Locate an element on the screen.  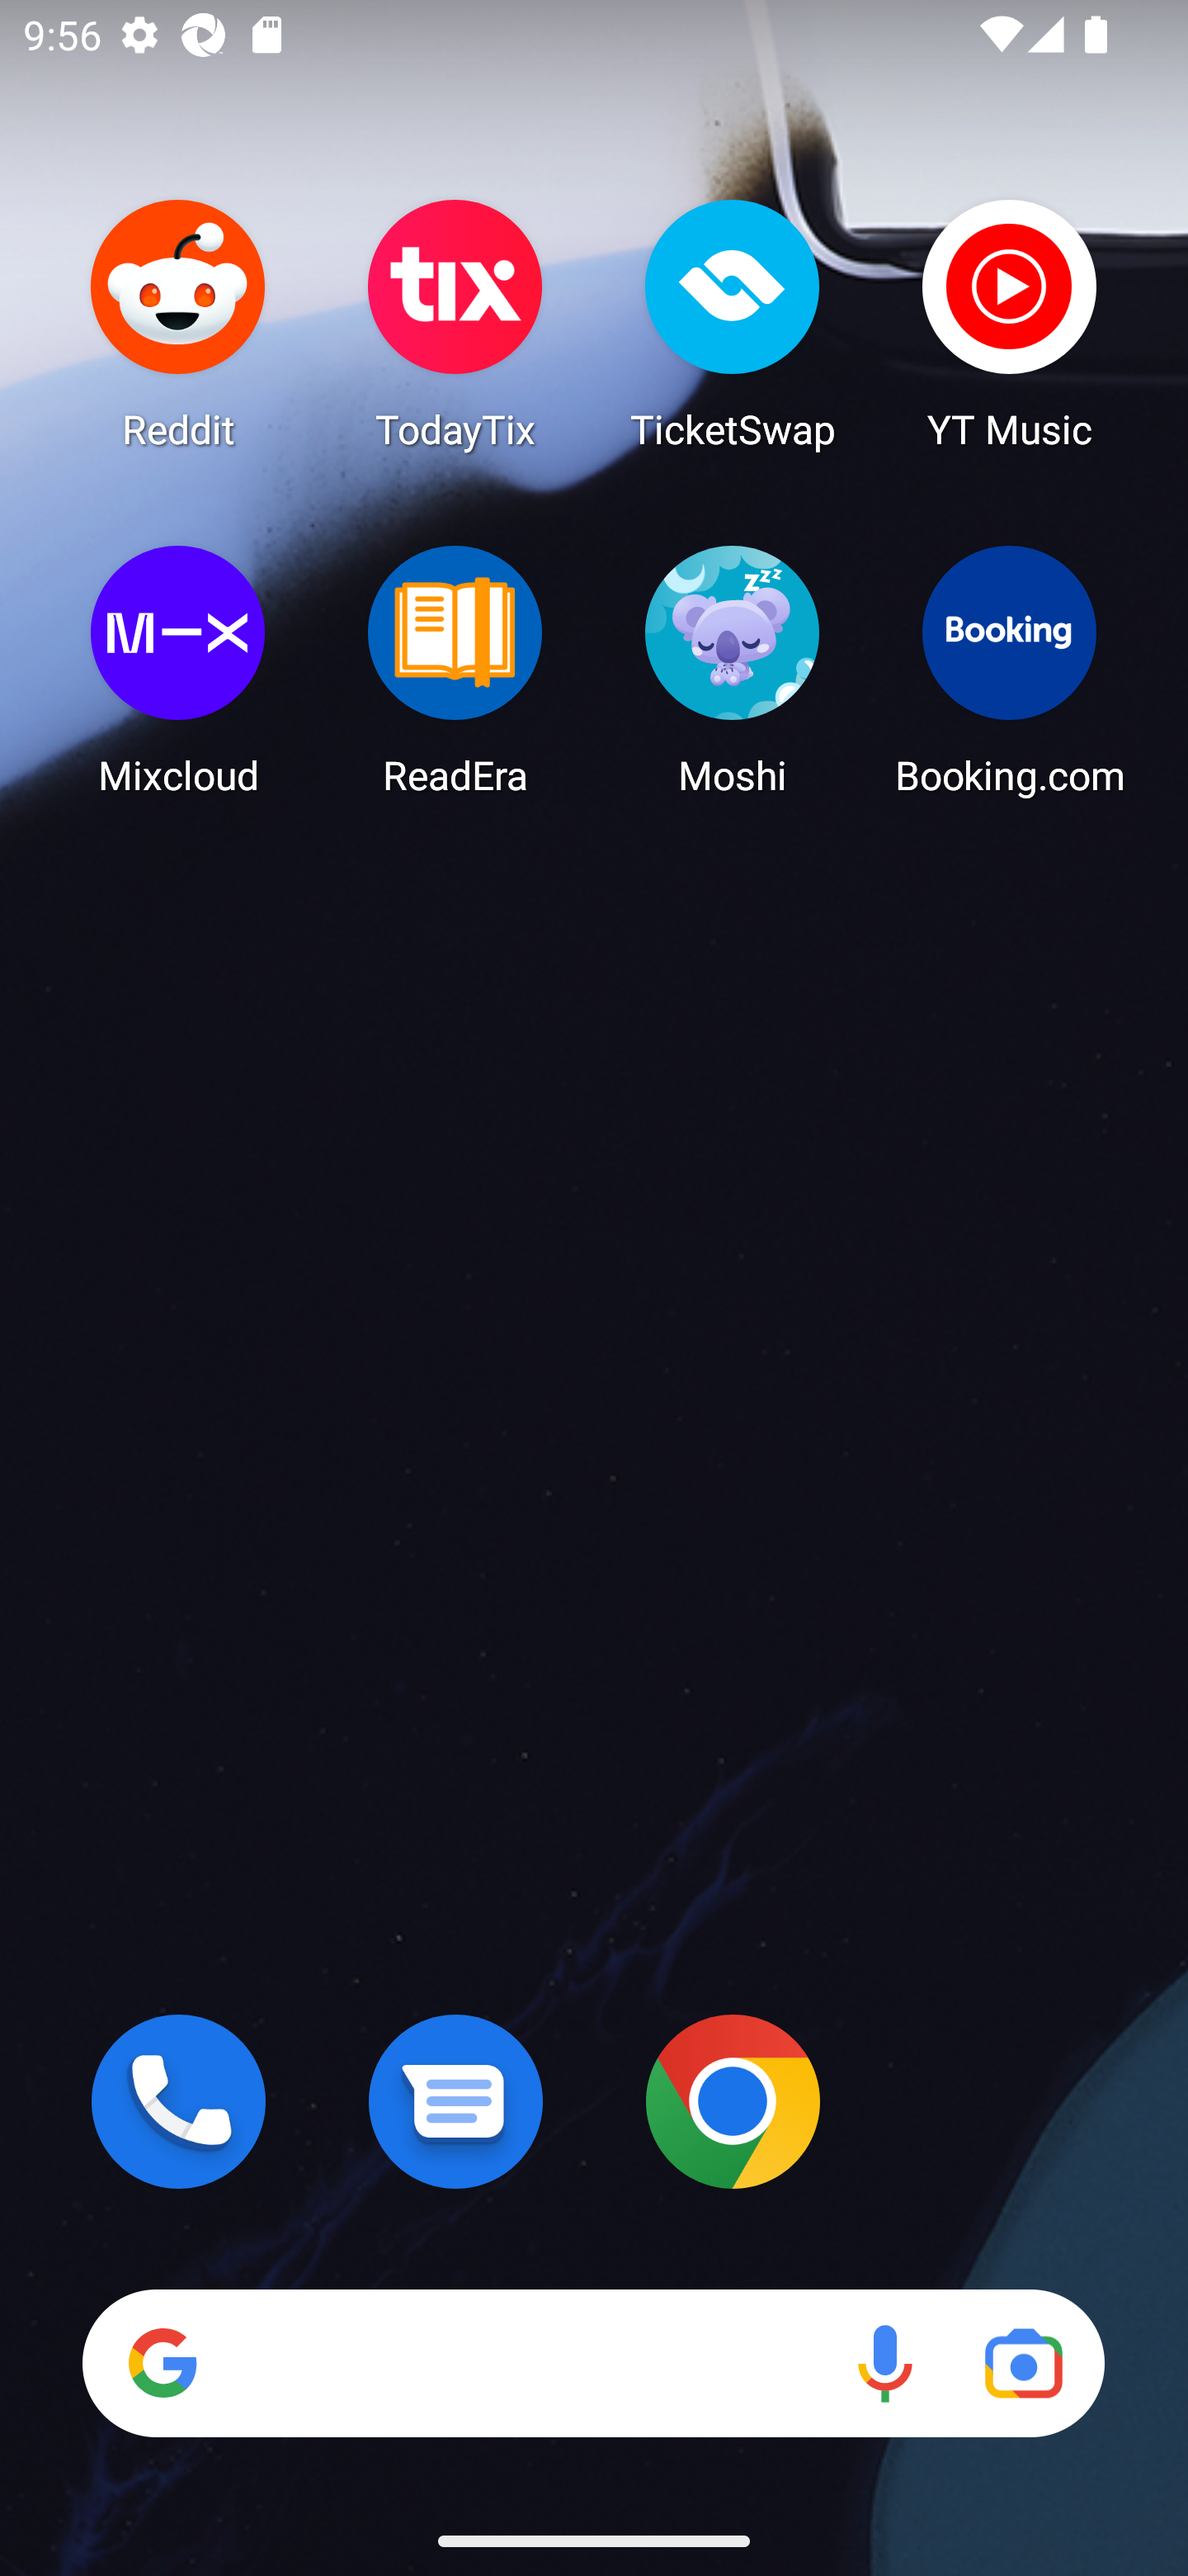
TodayTix is located at coordinates (455, 324).